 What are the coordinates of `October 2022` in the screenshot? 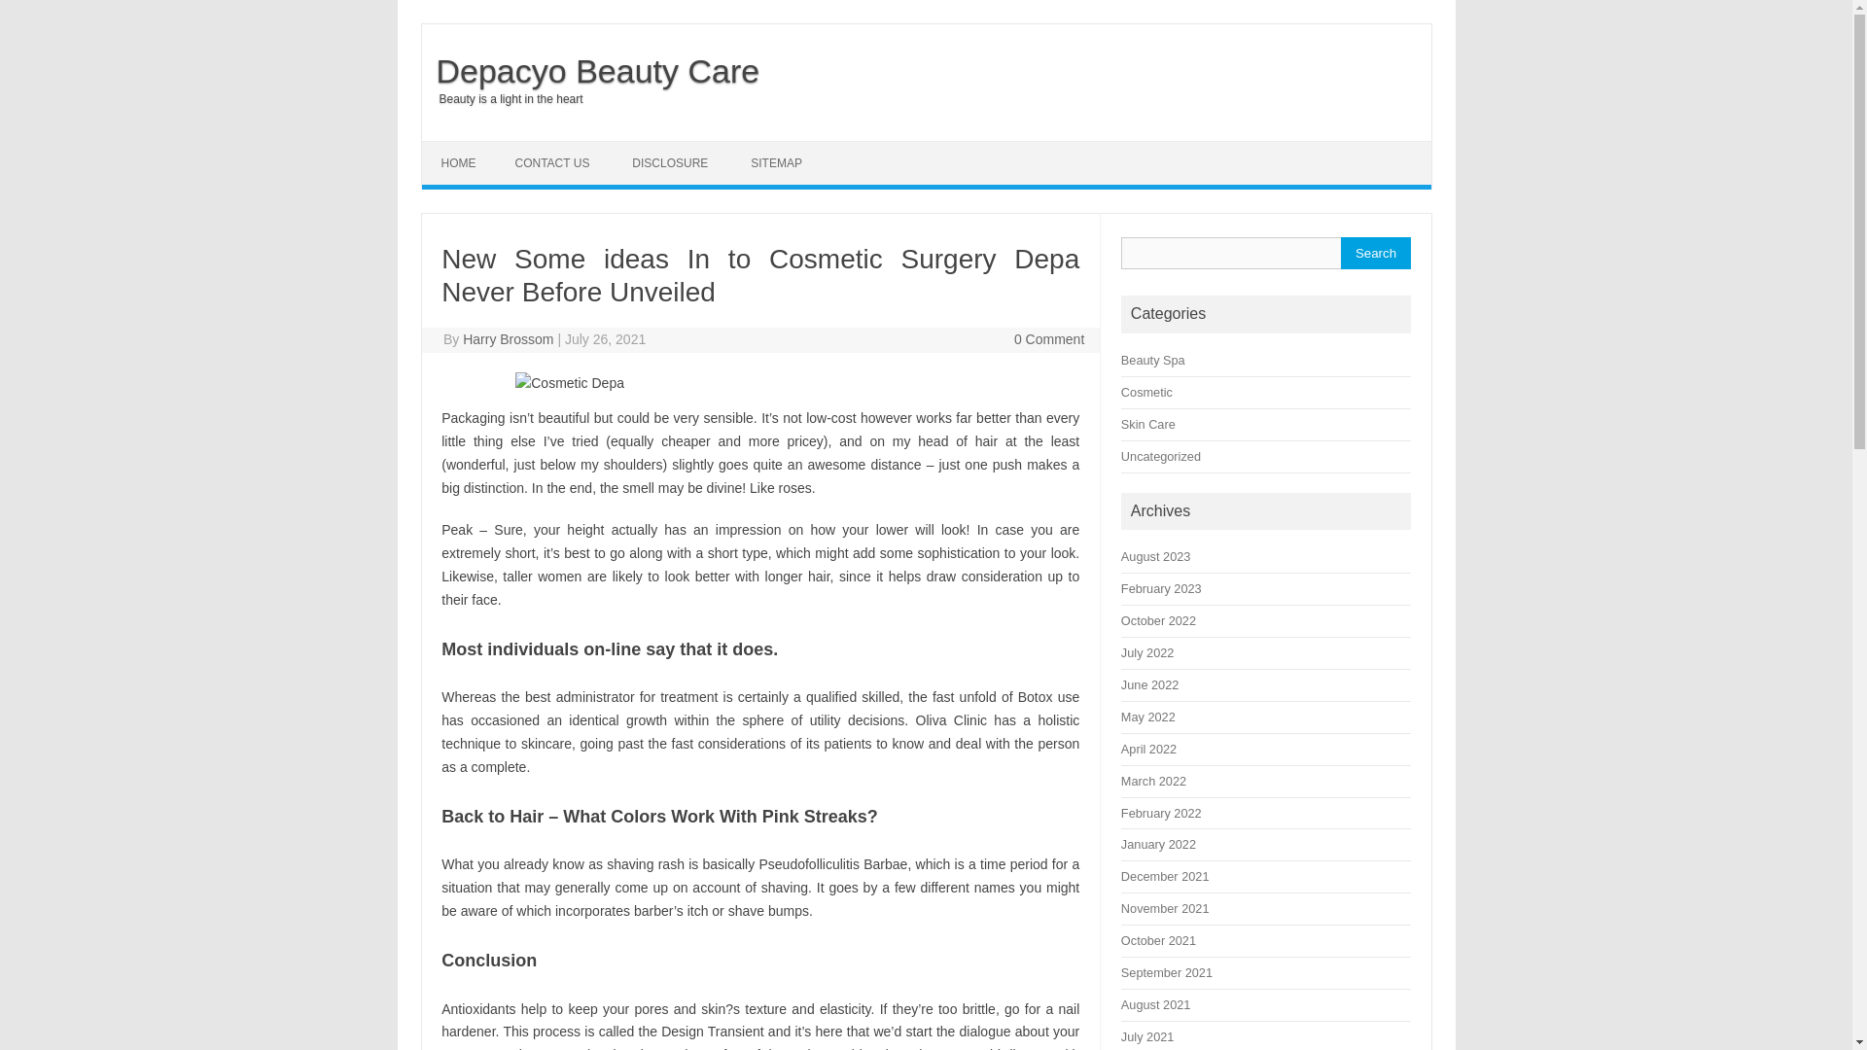 It's located at (1159, 620).